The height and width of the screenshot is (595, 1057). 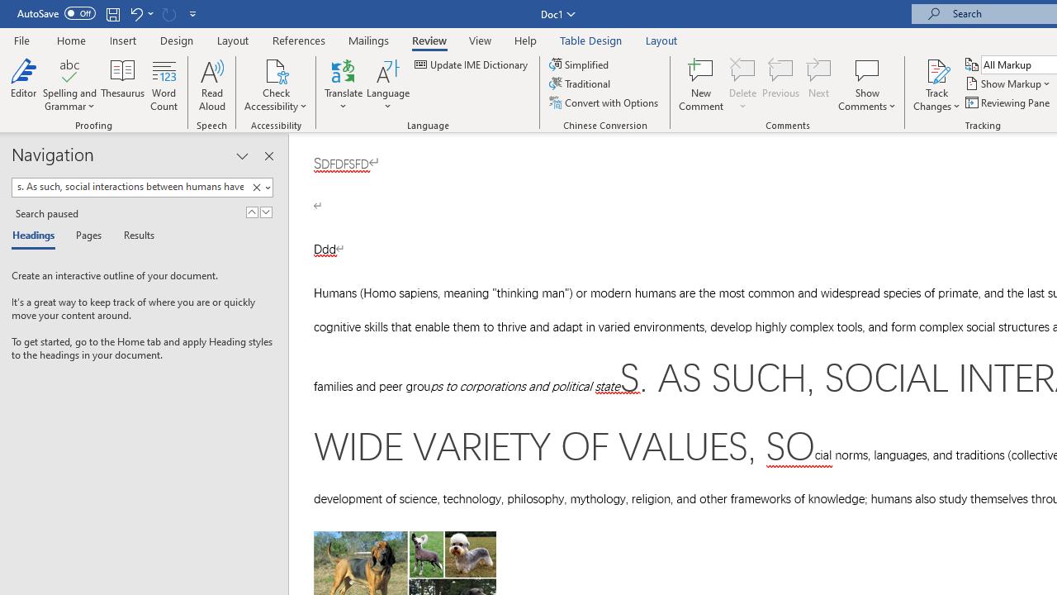 I want to click on Simplified, so click(x=580, y=64).